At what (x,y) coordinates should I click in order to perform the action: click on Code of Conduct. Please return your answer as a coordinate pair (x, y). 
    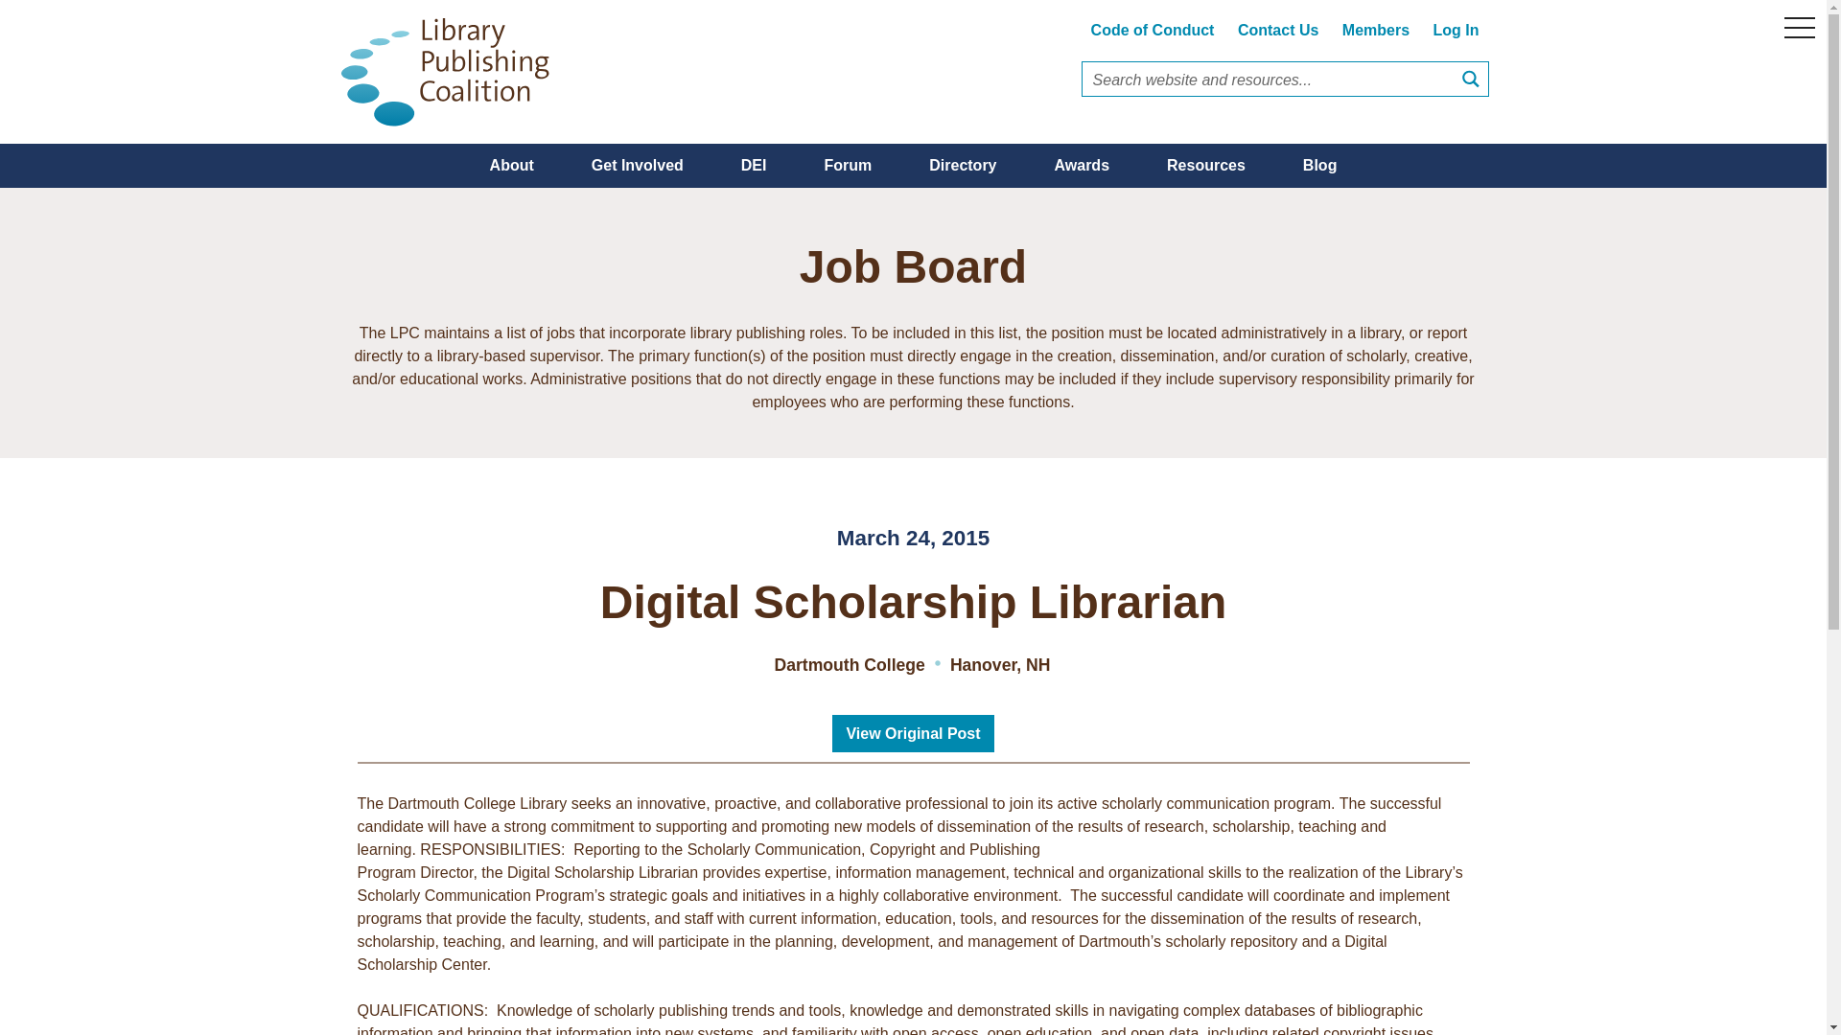
    Looking at the image, I should click on (1153, 29).